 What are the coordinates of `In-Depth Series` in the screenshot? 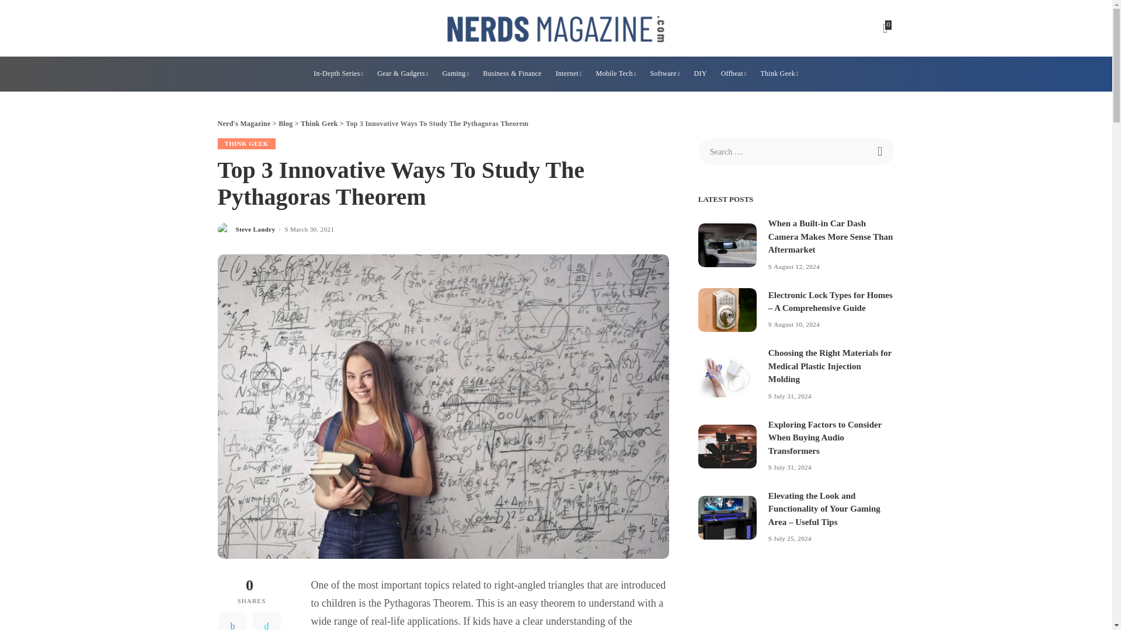 It's located at (337, 73).